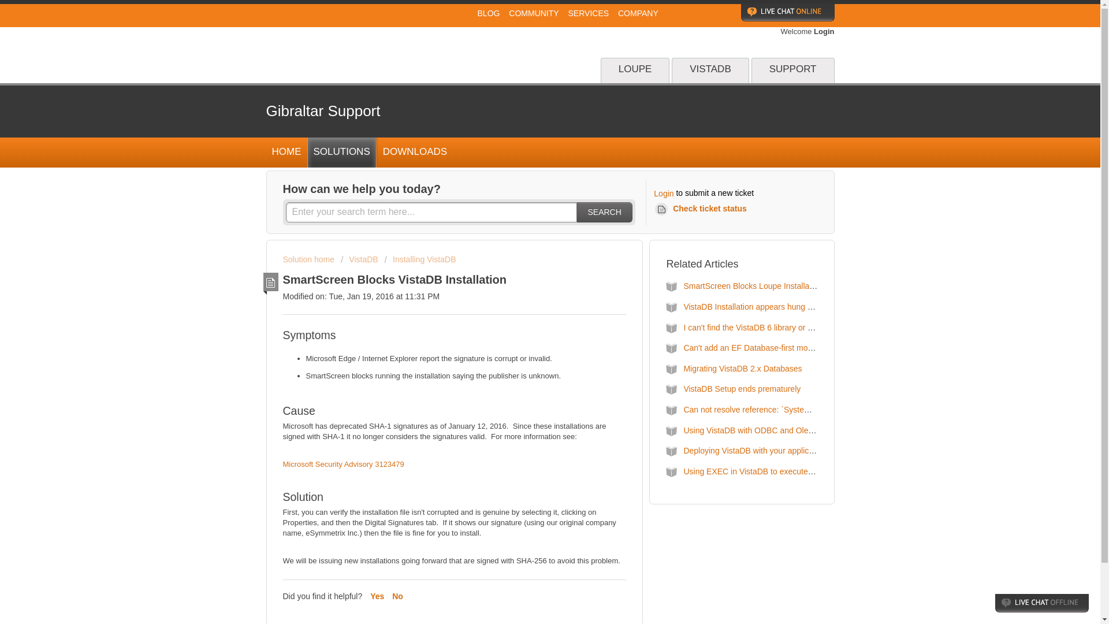 The height and width of the screenshot is (624, 1109). What do you see at coordinates (710, 70) in the screenshot?
I see `VISTADB` at bounding box center [710, 70].